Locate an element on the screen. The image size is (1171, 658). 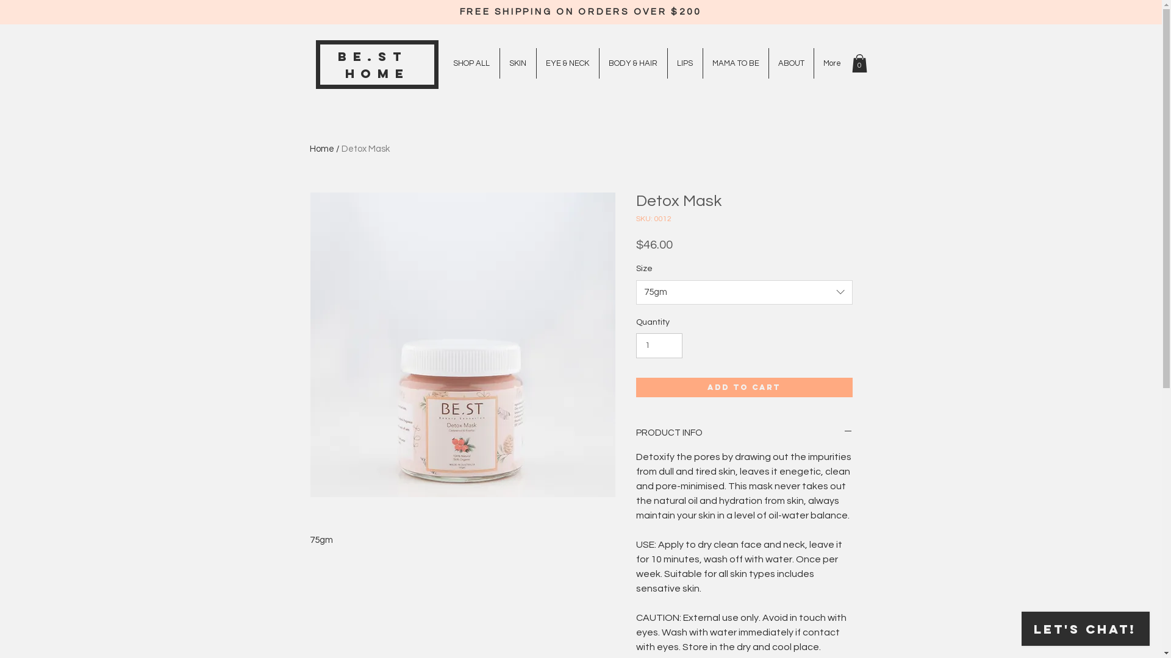
Add to Cart is located at coordinates (744, 387).